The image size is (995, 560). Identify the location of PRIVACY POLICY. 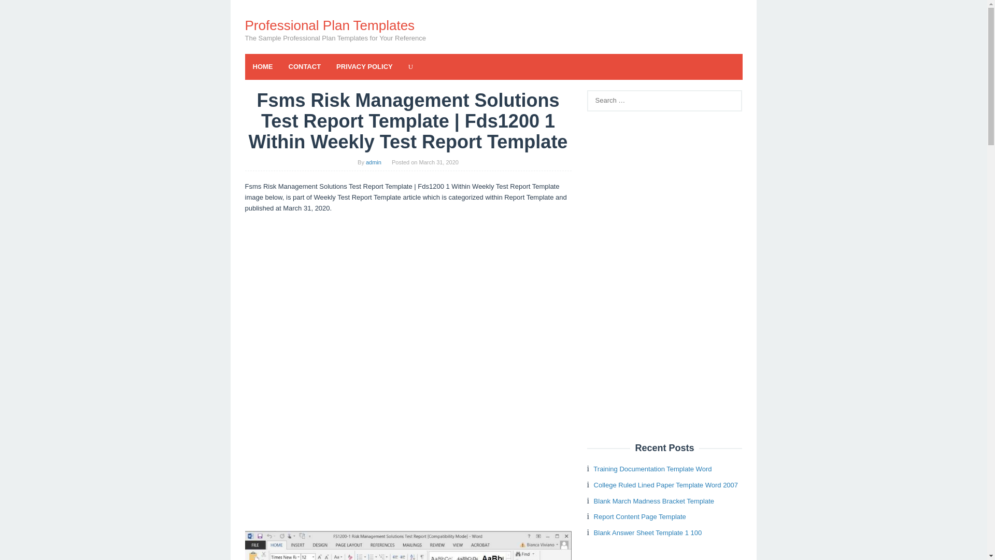
(364, 66).